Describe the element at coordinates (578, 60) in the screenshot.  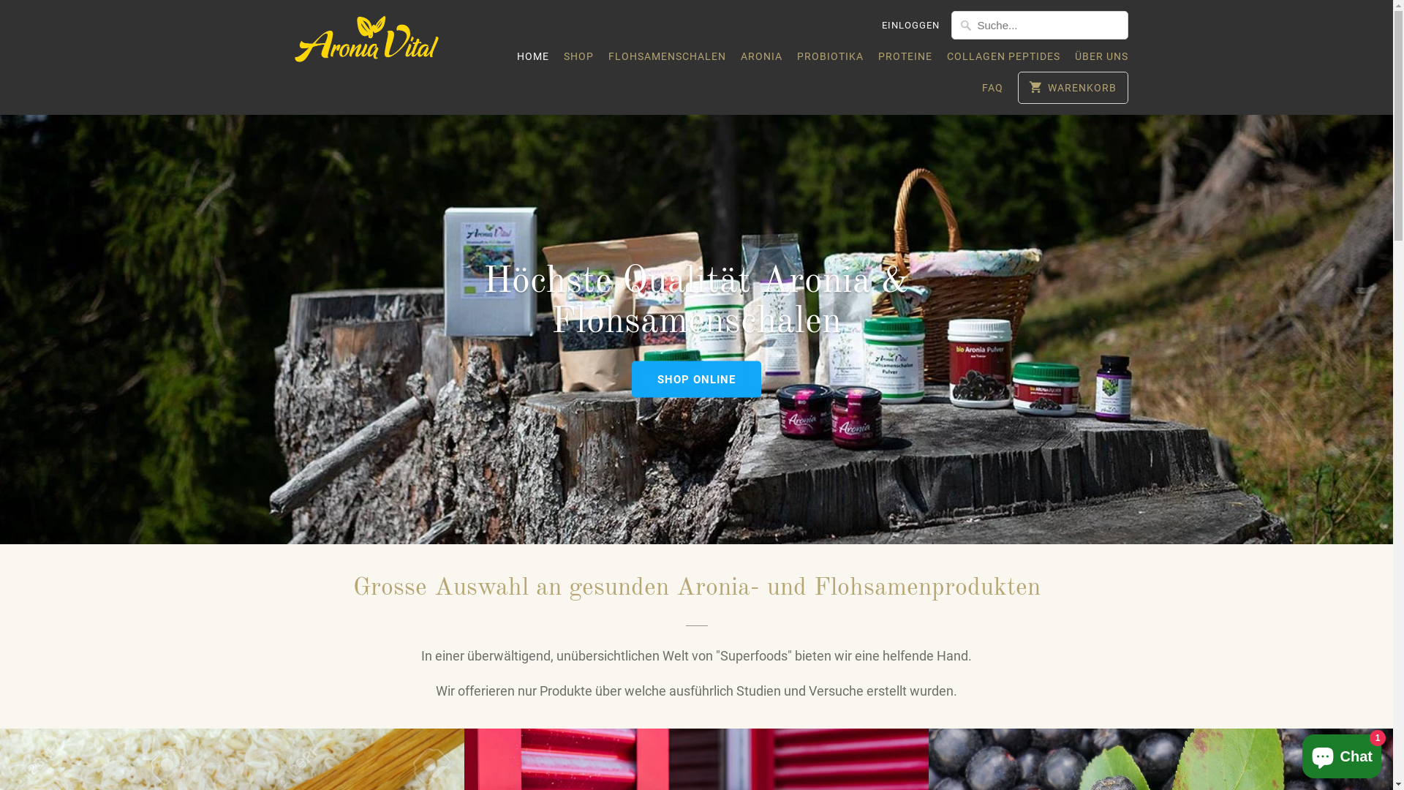
I see `SHOP` at that location.